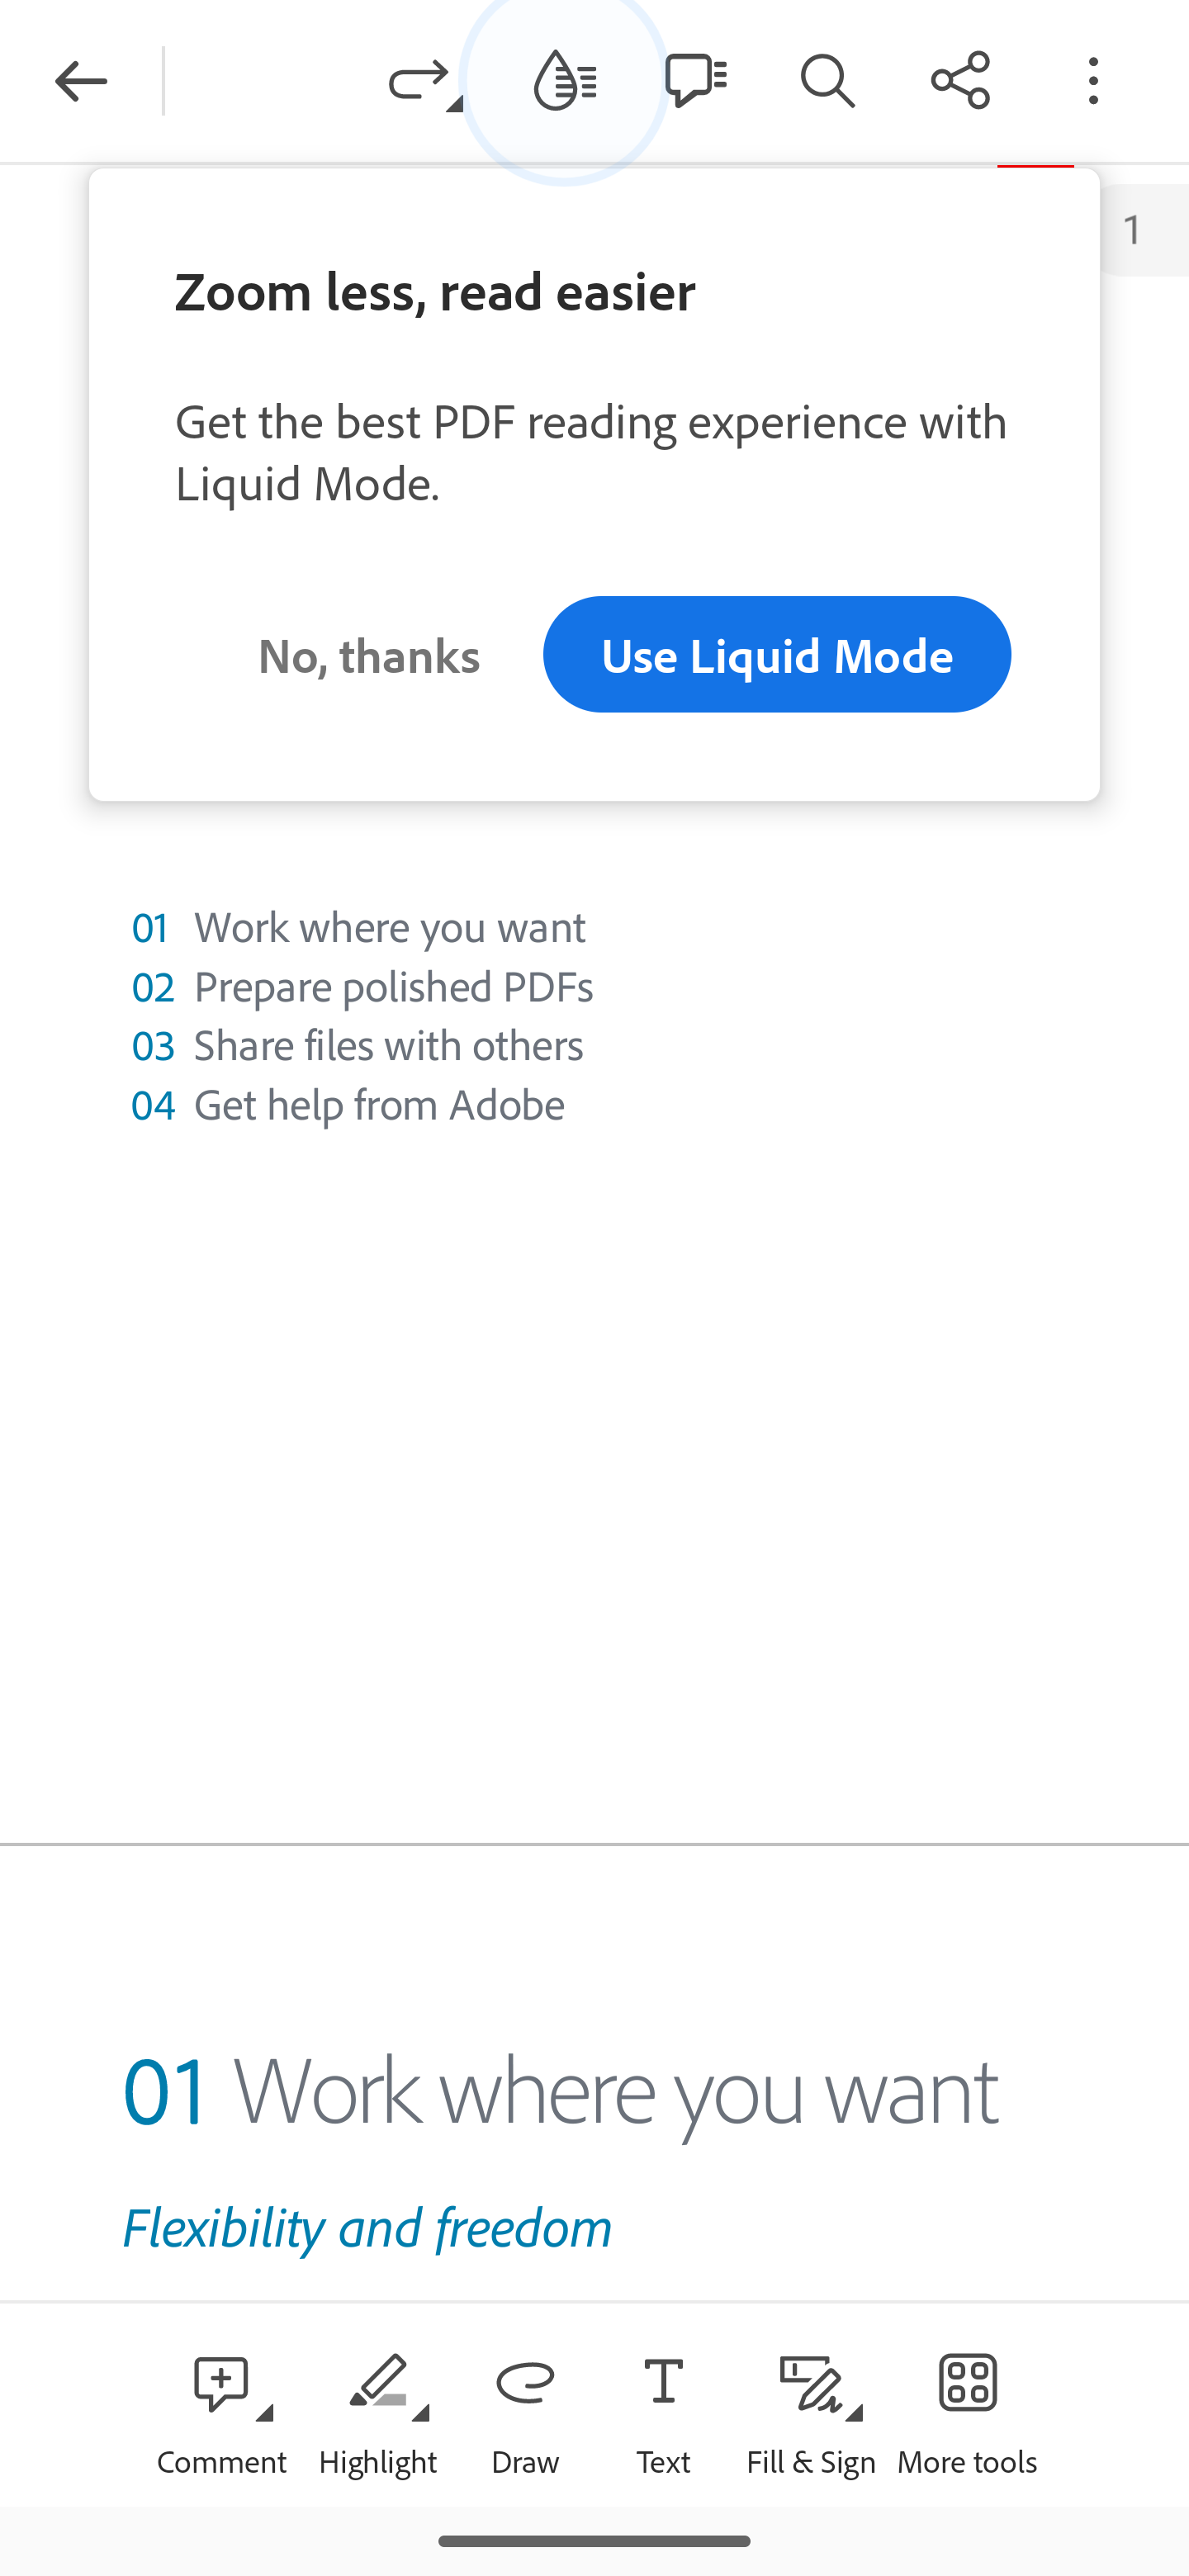  I want to click on Find keyword in document, so click(827, 79).